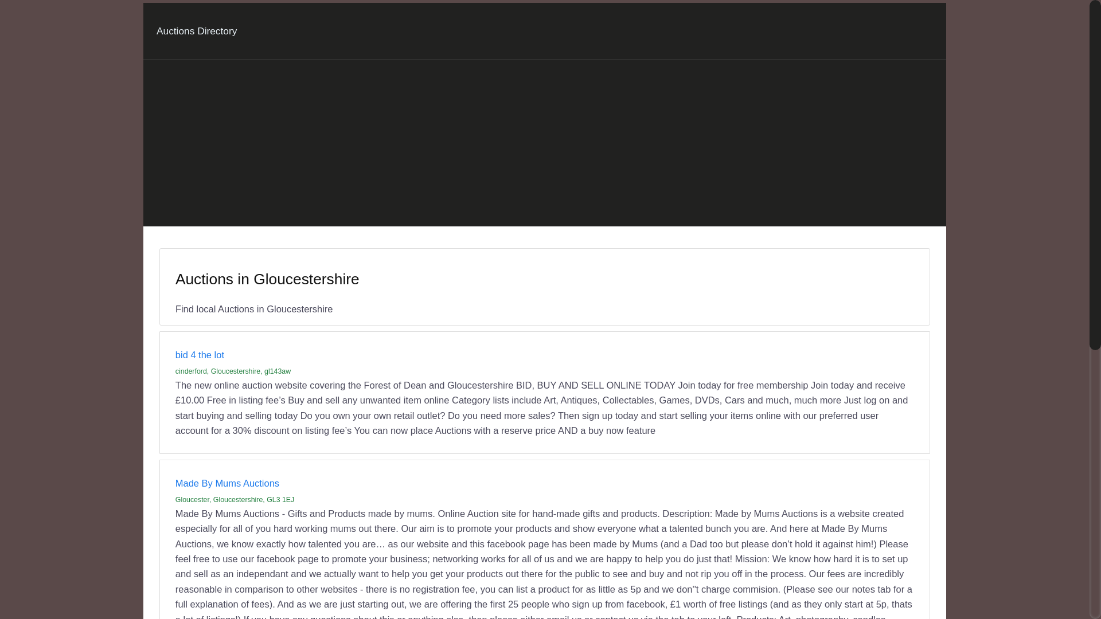 This screenshot has height=619, width=1101. Describe the element at coordinates (75, 450) in the screenshot. I see `GWRA Railway Auctions` at that location.